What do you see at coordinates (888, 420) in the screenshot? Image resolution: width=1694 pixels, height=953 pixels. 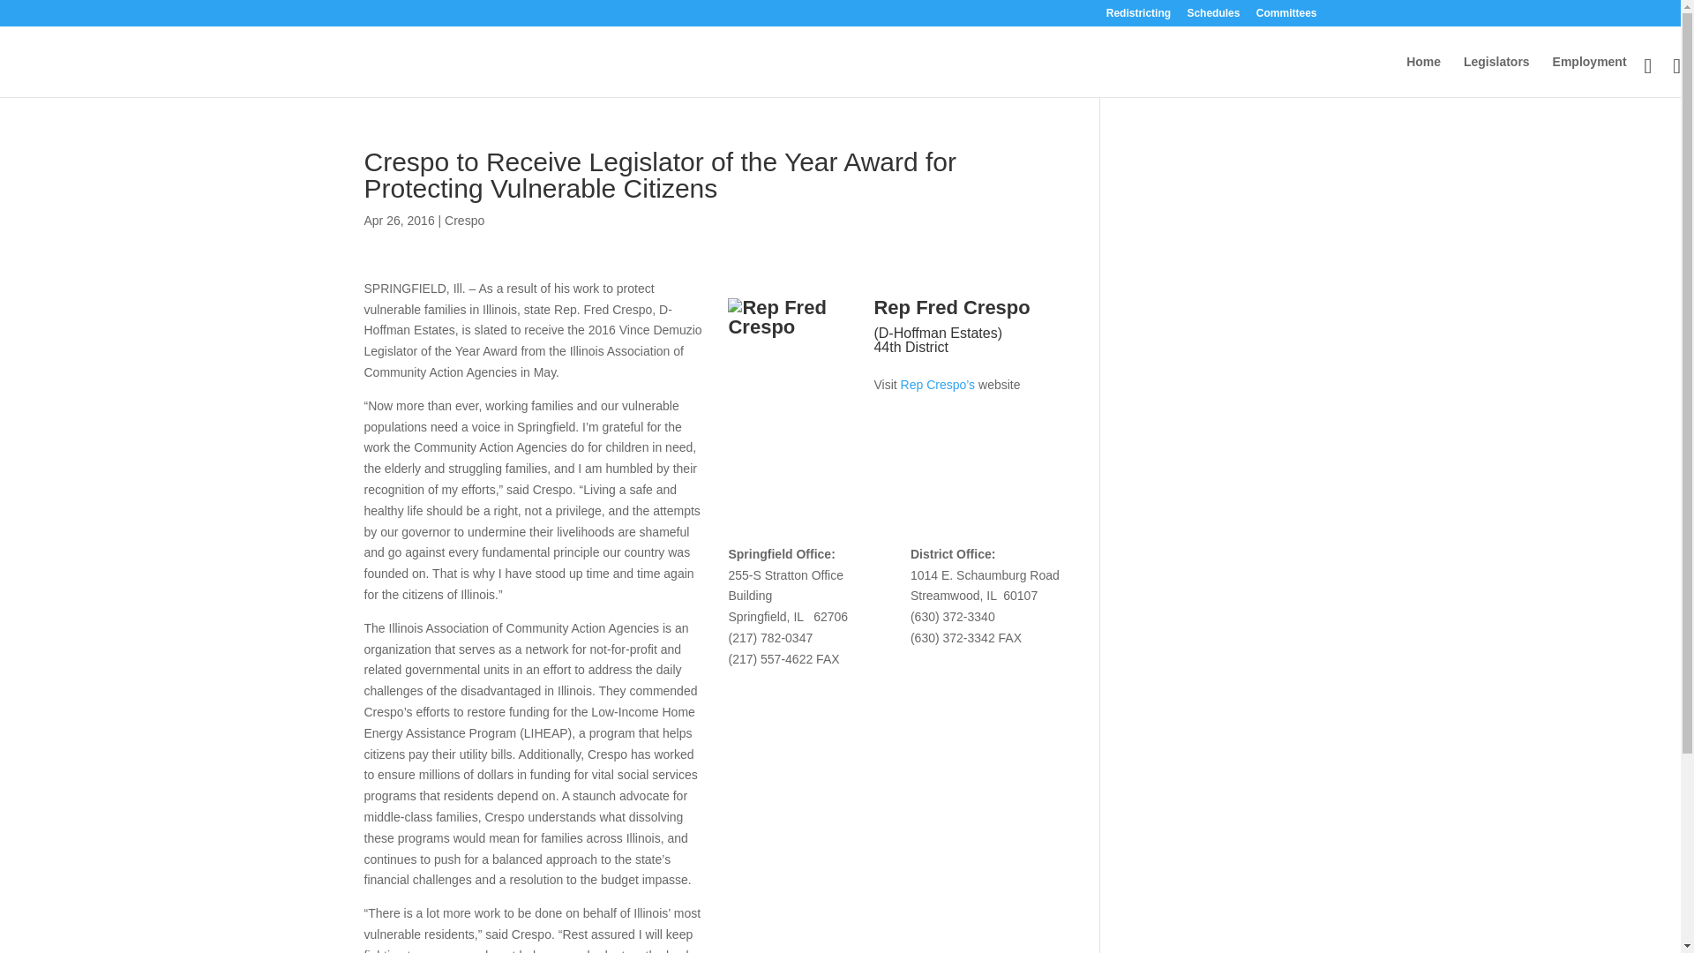 I see `Follow on Facebook` at bounding box center [888, 420].